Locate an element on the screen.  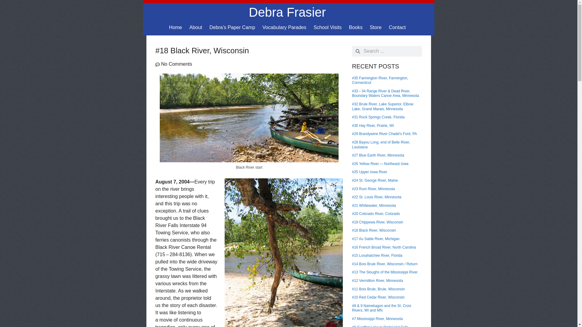
Home is located at coordinates (175, 27).